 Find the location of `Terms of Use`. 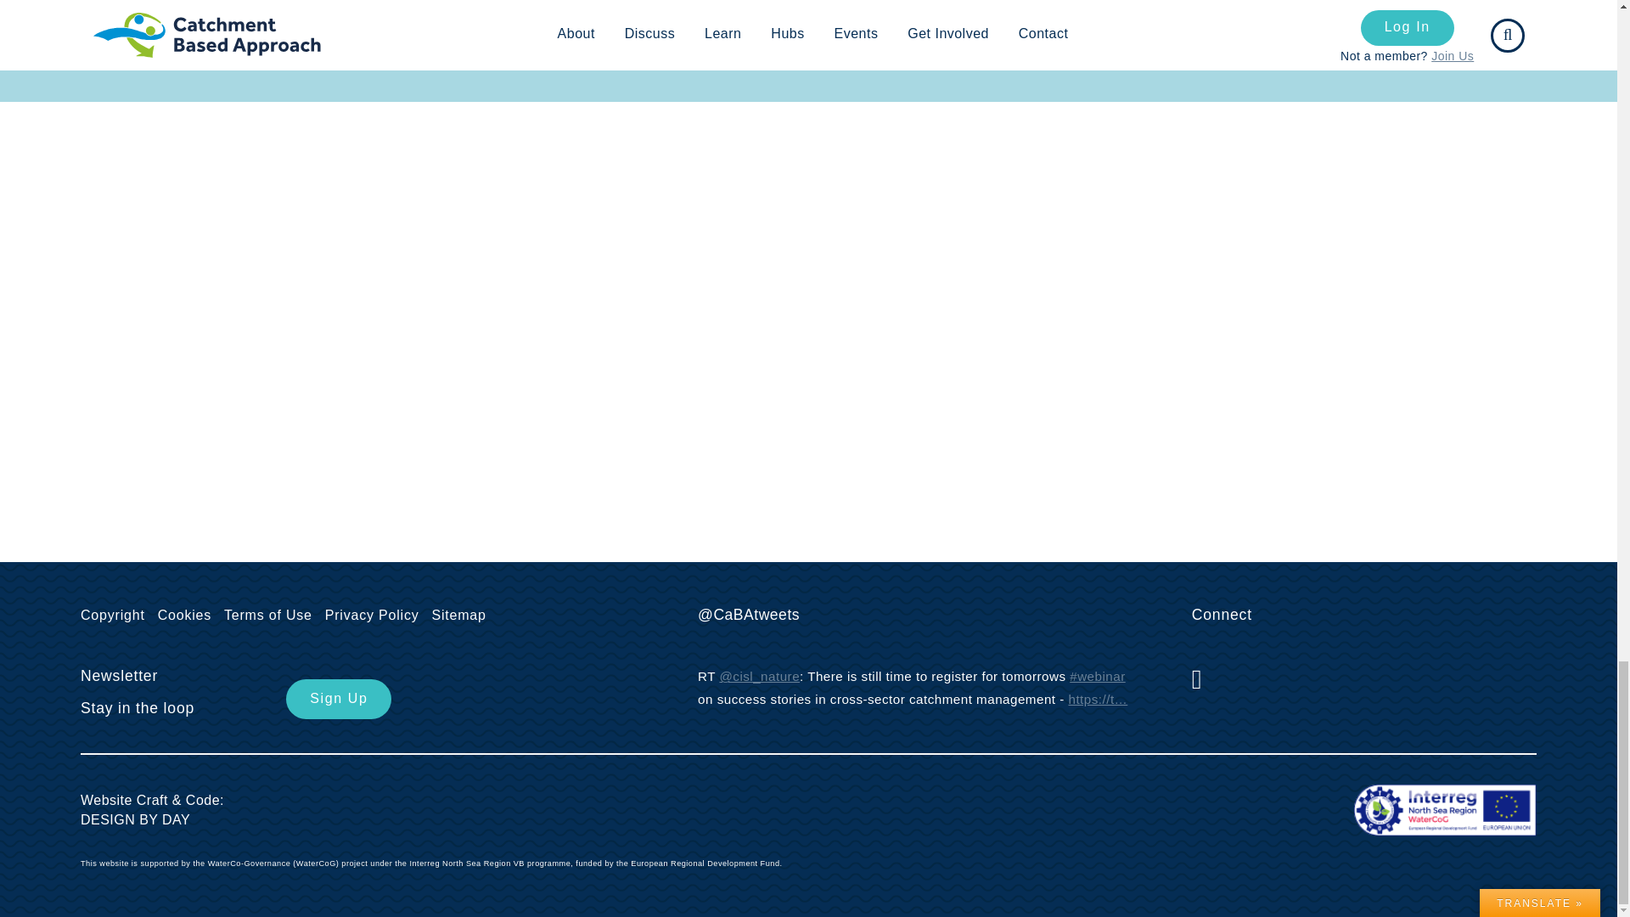

Terms of Use is located at coordinates (273, 615).